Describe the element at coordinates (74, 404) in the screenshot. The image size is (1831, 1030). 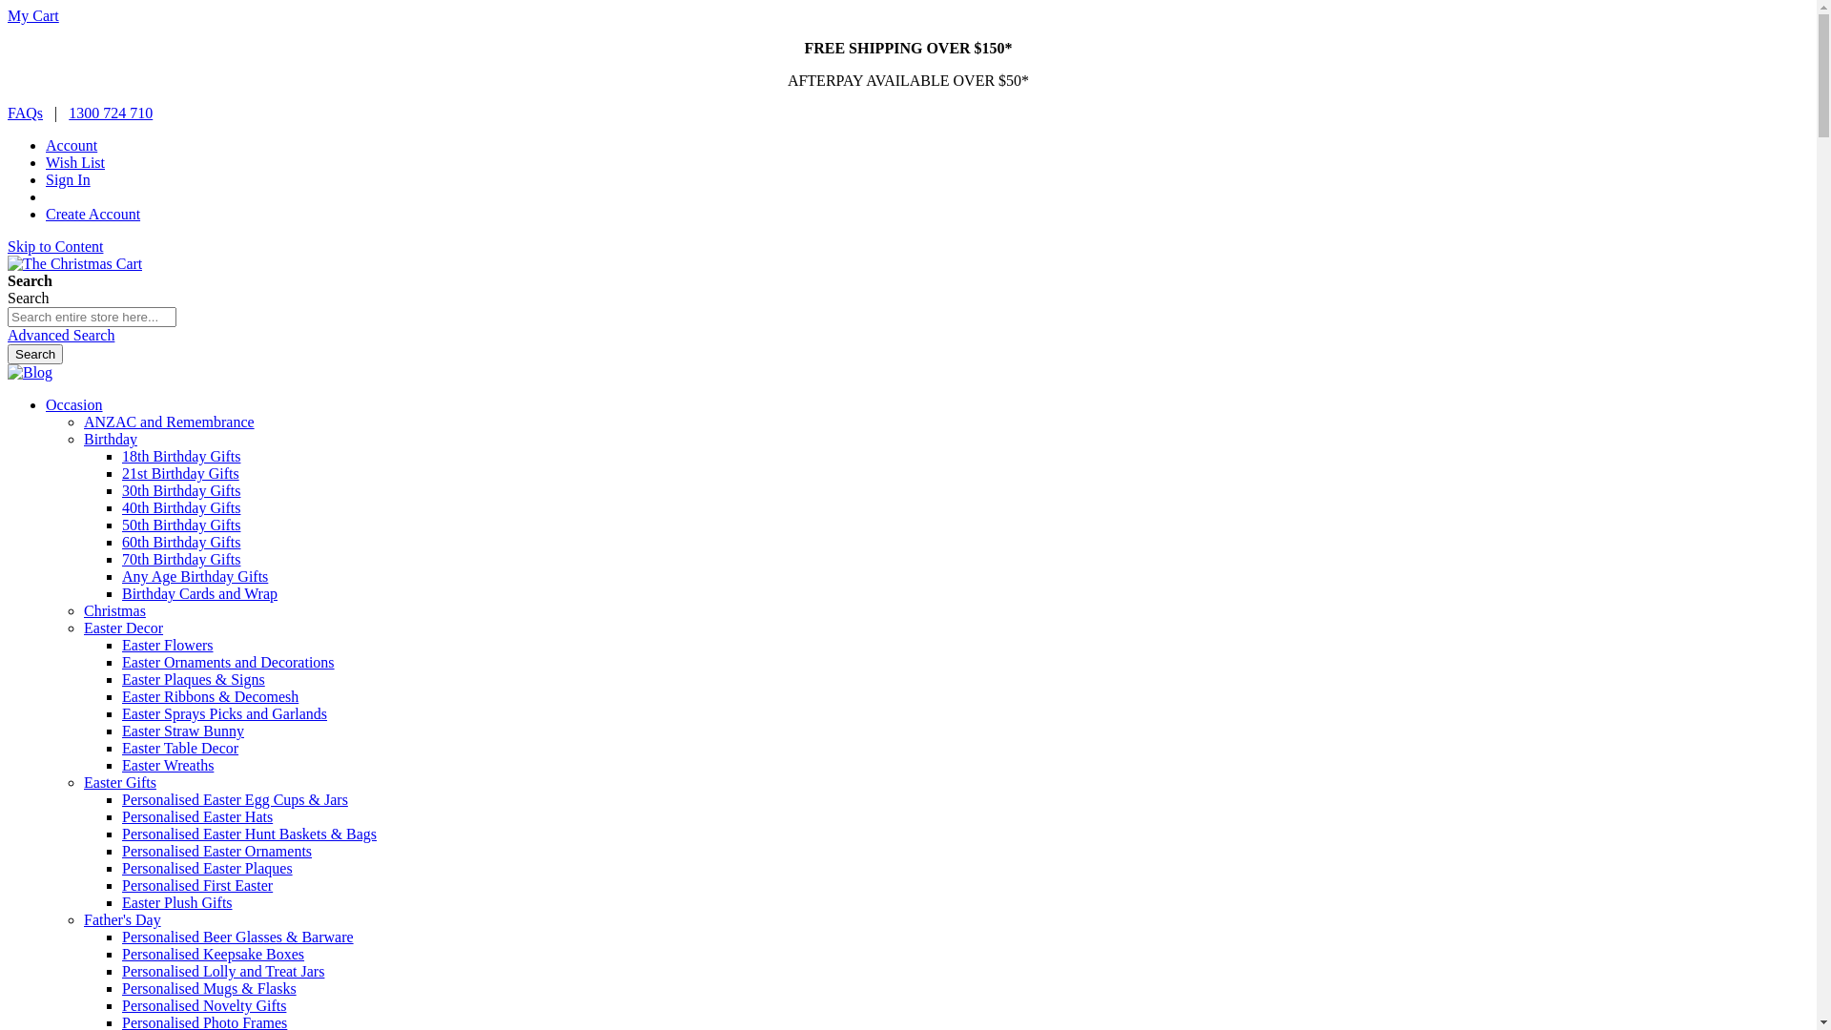
I see `Occasion` at that location.